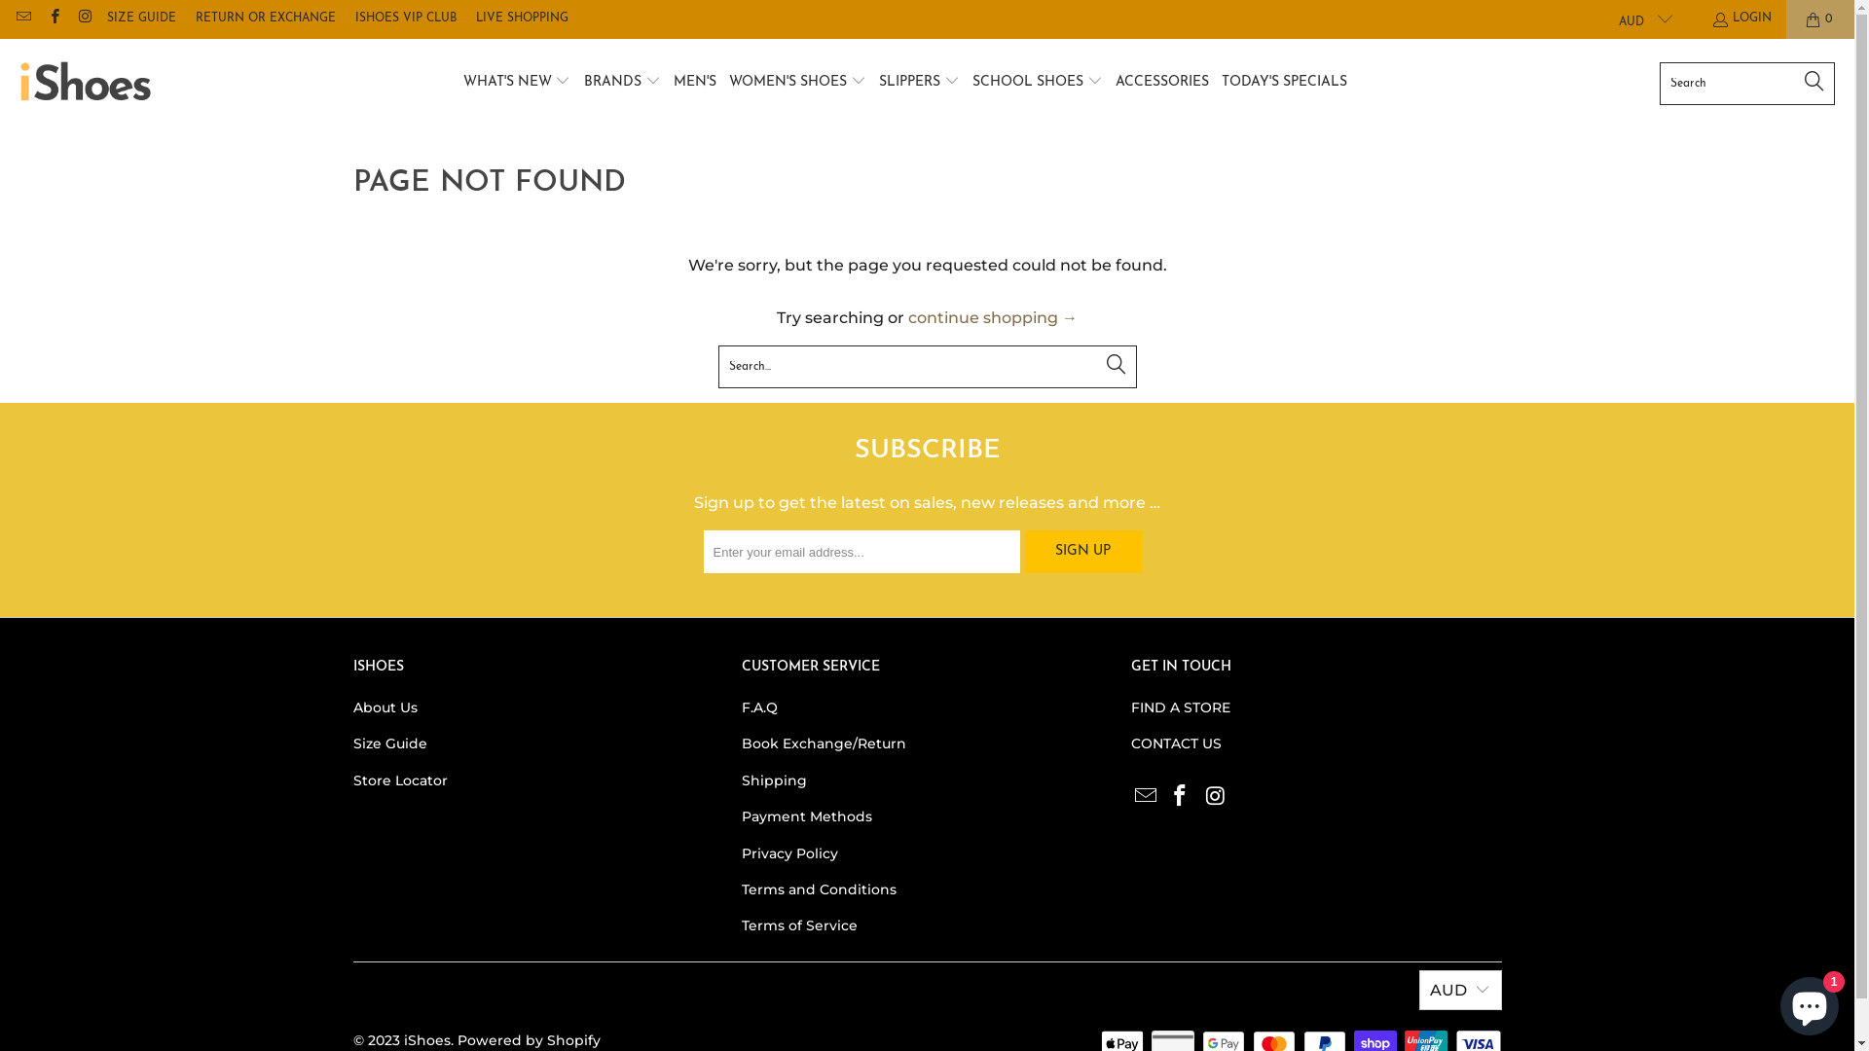  What do you see at coordinates (406, 19) in the screenshot?
I see `ISHOES VIP CLUB` at bounding box center [406, 19].